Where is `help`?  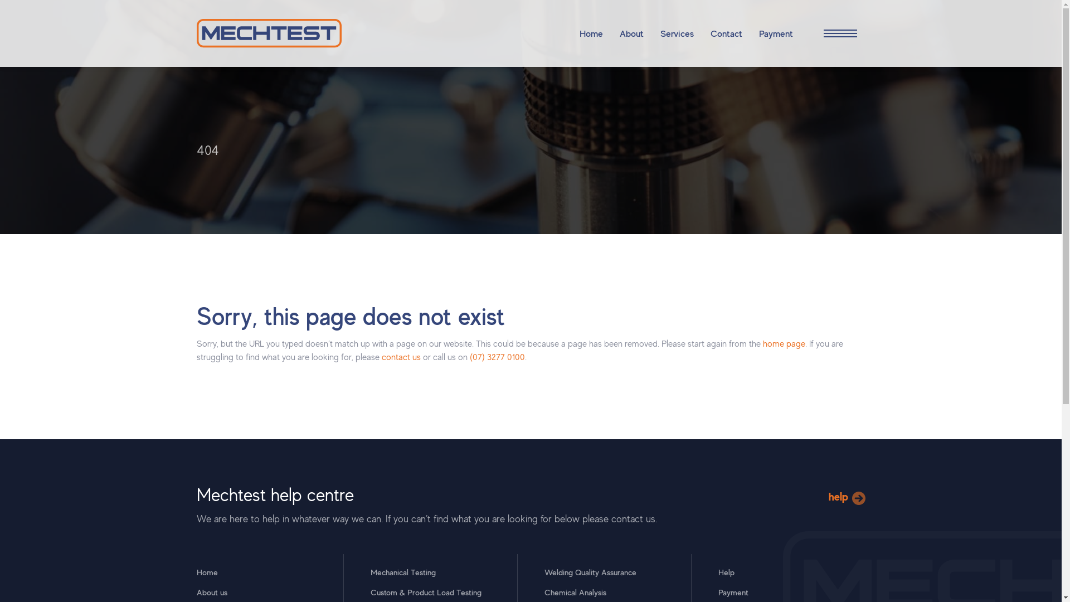 help is located at coordinates (847, 497).